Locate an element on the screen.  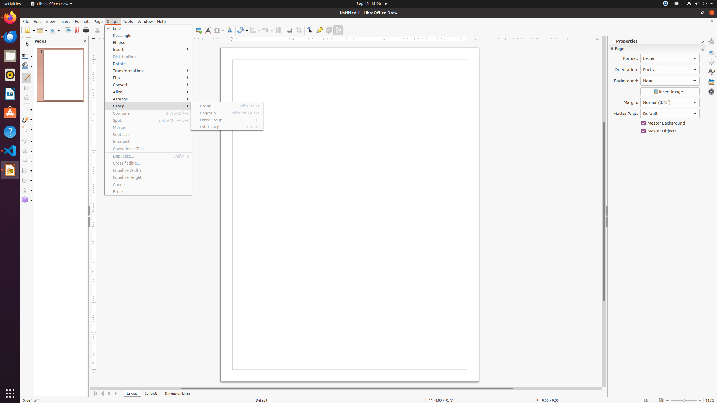
Vertical Ruler is located at coordinates (94, 215).